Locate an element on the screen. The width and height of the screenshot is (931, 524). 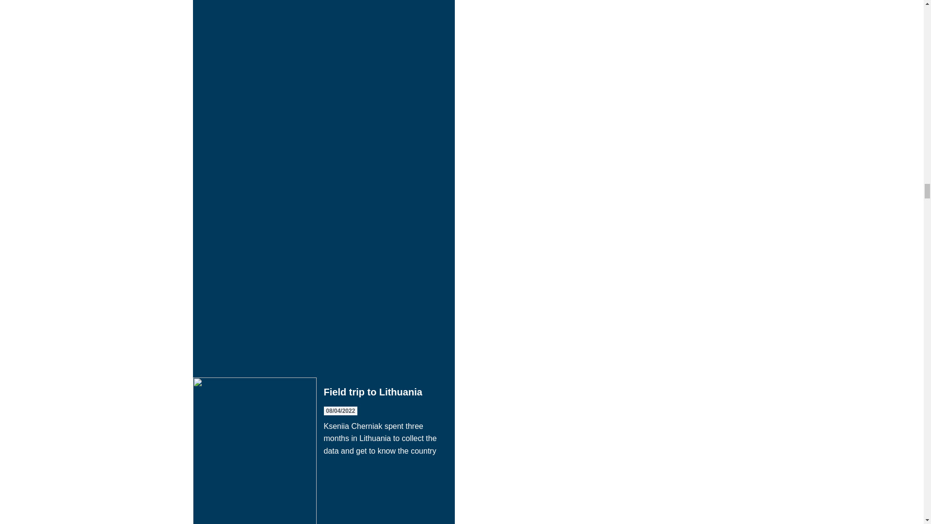
Field trip to Lithuania is located at coordinates (324, 450).